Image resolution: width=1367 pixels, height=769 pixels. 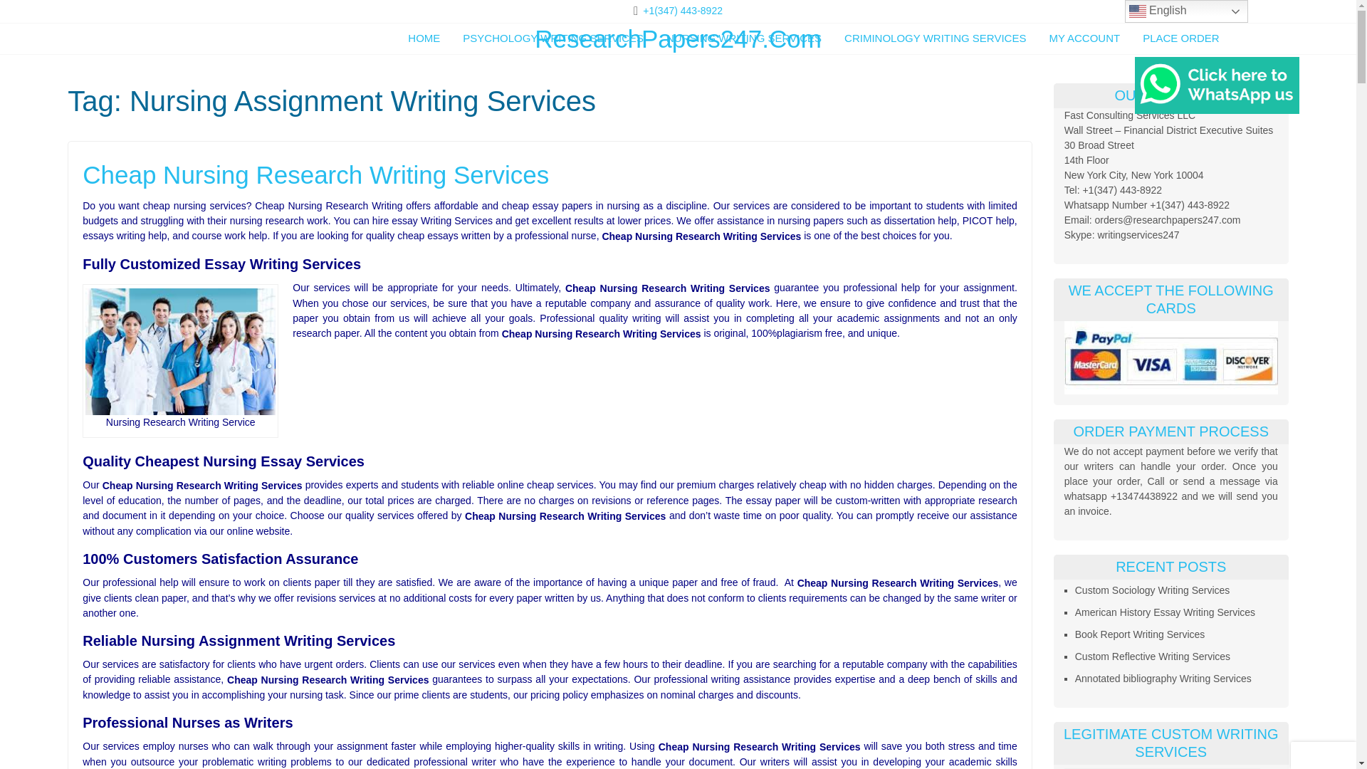 What do you see at coordinates (553, 38) in the screenshot?
I see `PSYCHOLOGY WRITING SERVICES` at bounding box center [553, 38].